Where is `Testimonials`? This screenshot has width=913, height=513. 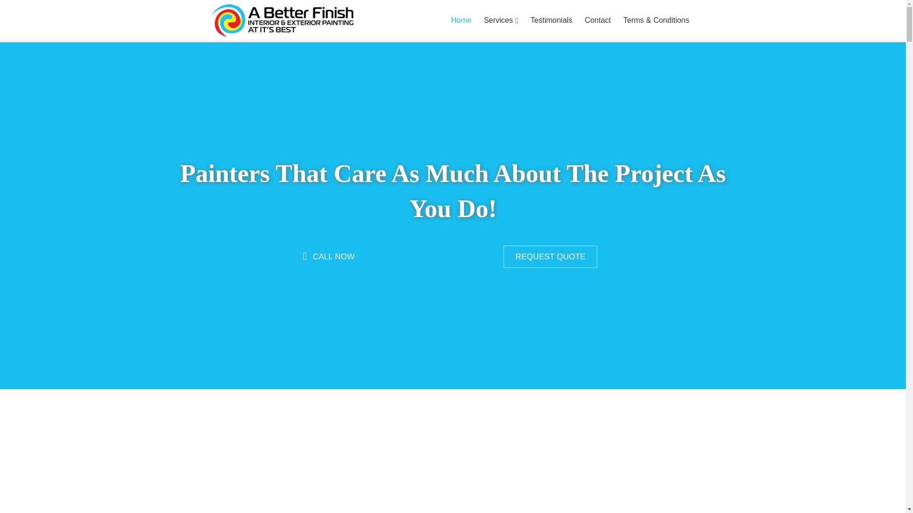 Testimonials is located at coordinates (552, 20).